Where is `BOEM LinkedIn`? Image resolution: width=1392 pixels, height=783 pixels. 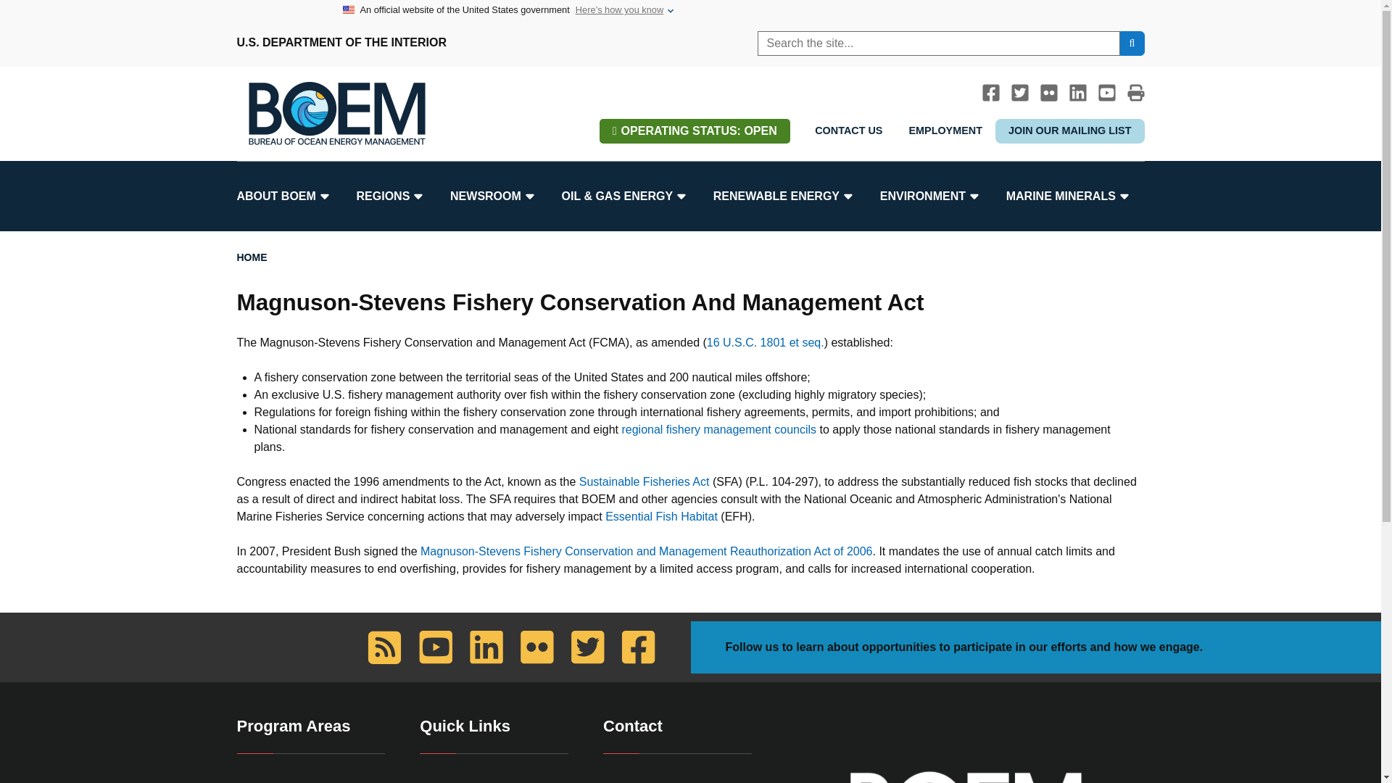
BOEM LinkedIn is located at coordinates (1077, 93).